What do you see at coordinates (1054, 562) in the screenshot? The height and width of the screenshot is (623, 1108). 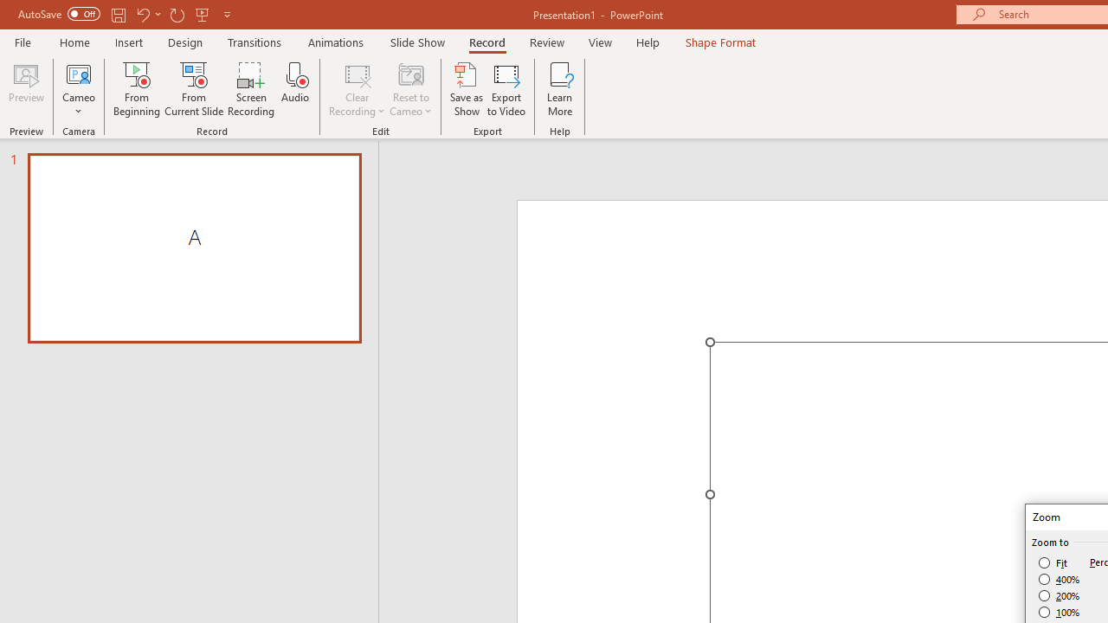 I see `Fit` at bounding box center [1054, 562].